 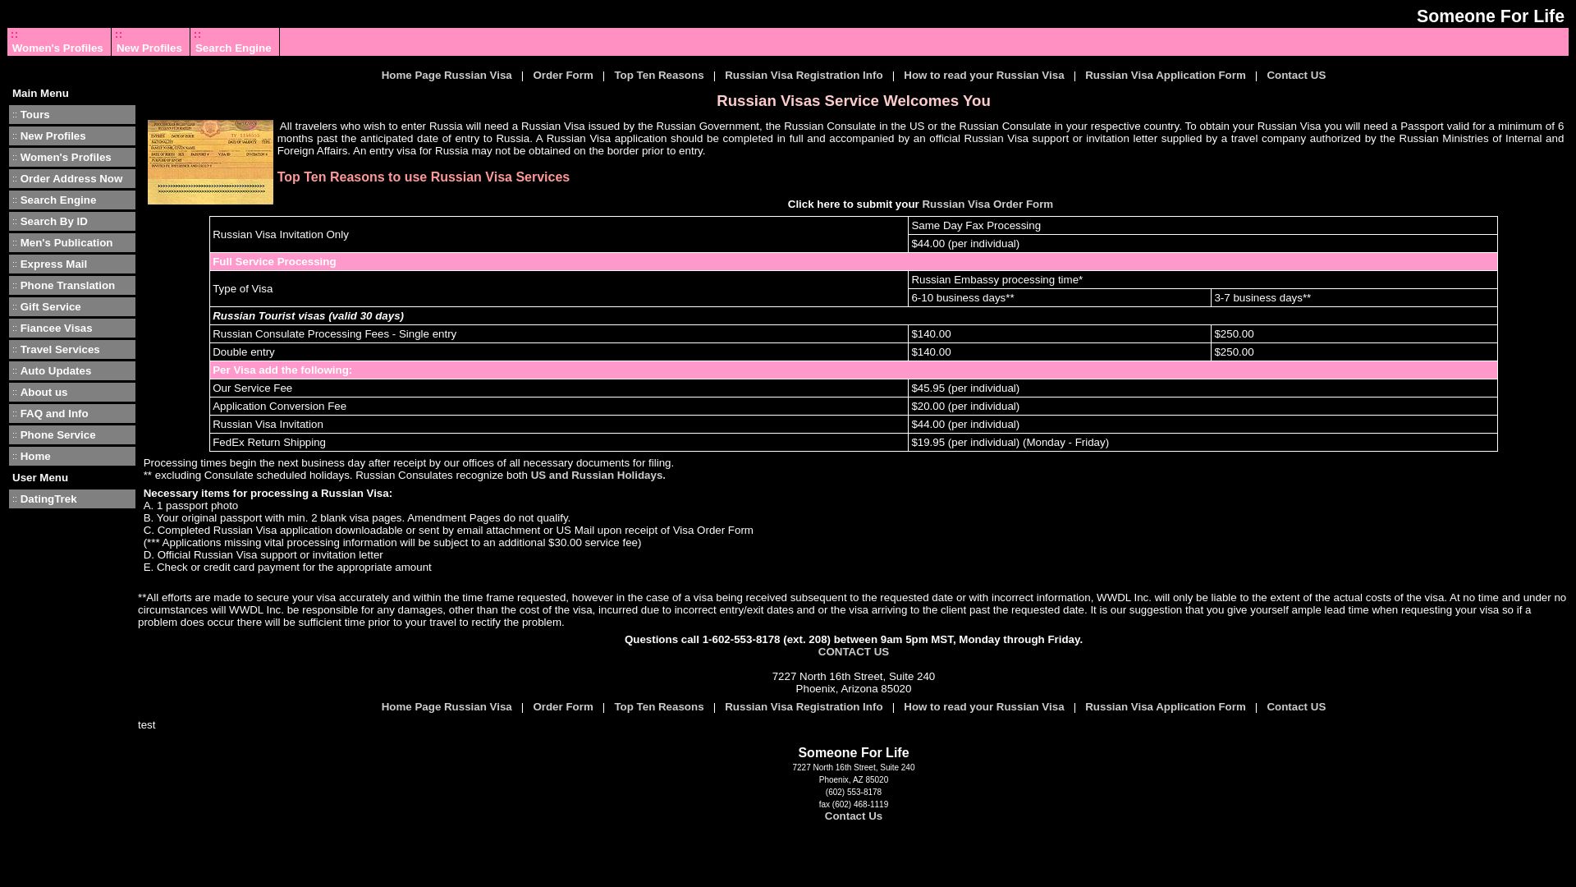 I want to click on Women's Profiles, so click(x=57, y=48).